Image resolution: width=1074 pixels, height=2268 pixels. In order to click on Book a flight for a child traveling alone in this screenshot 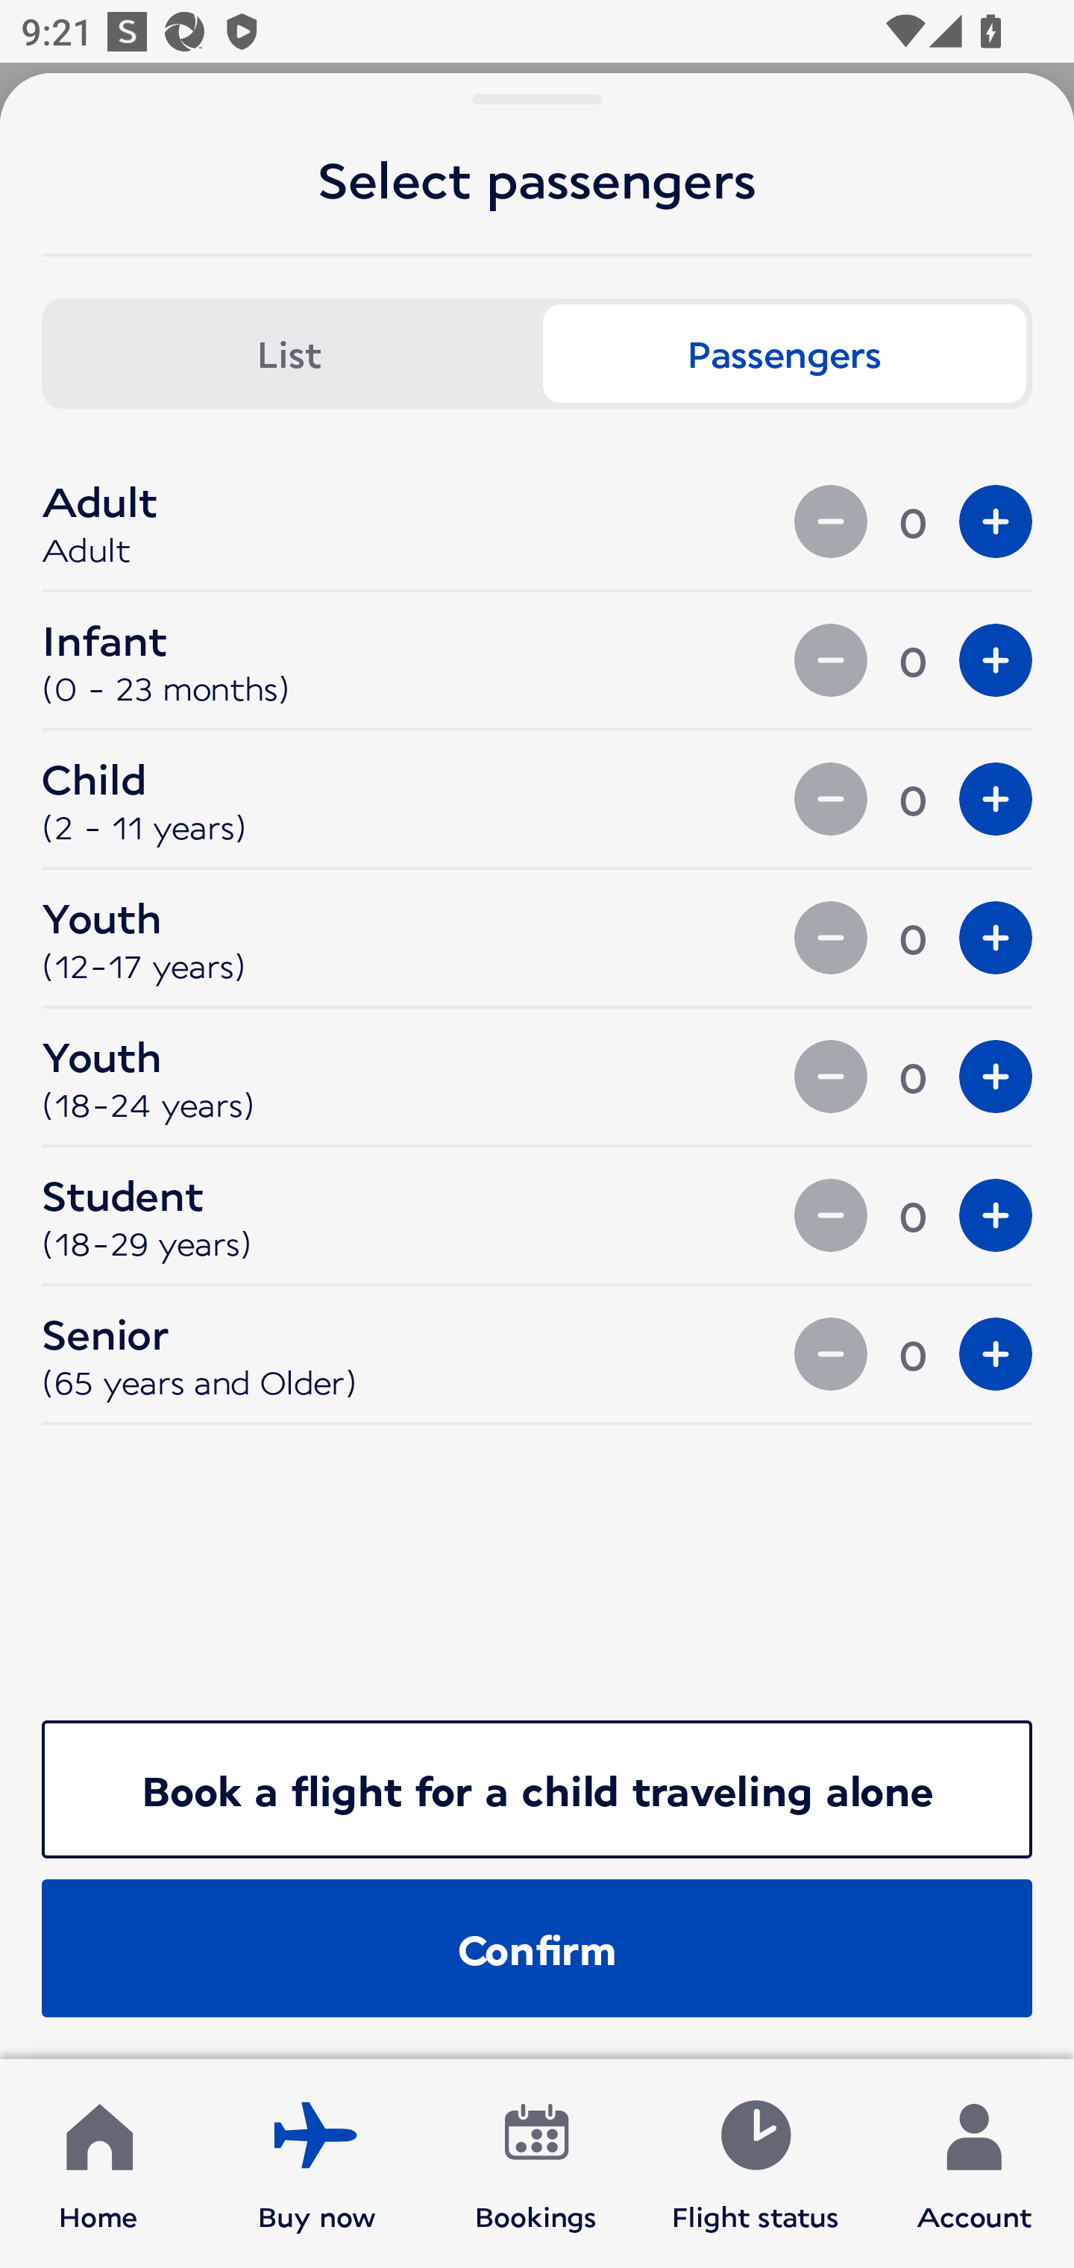, I will do `click(537, 1789)`.